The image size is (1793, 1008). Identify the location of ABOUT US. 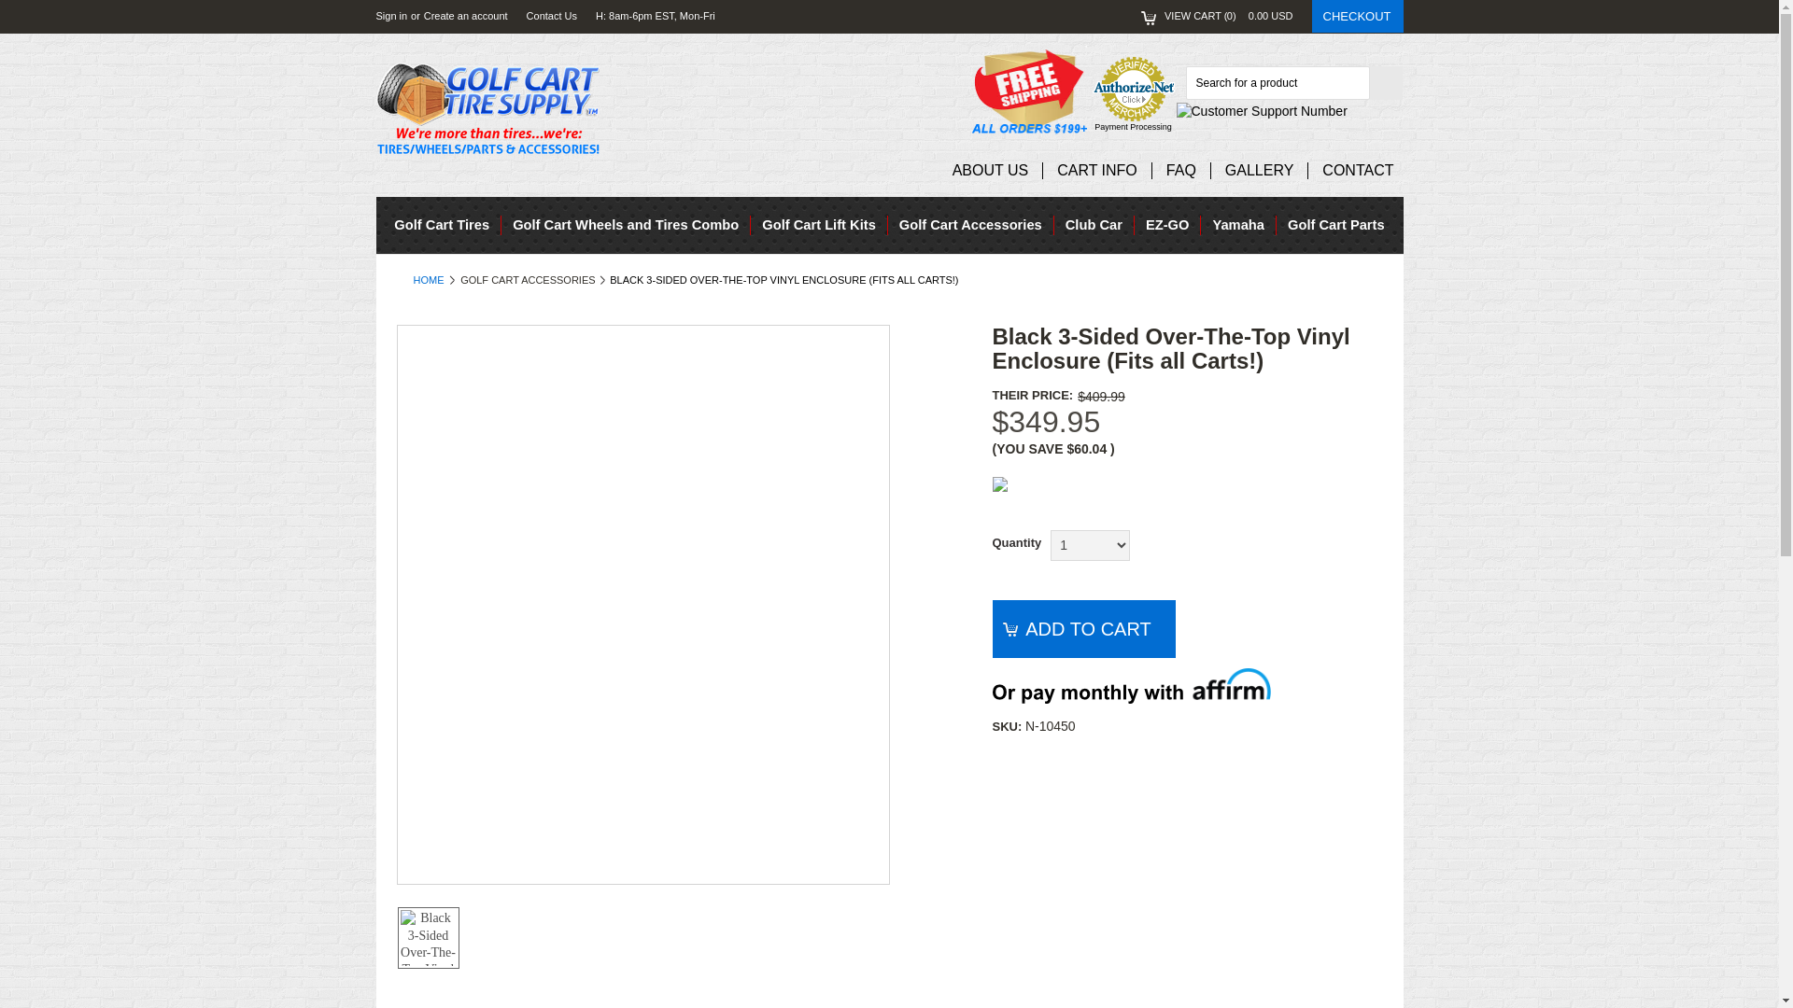
(990, 170).